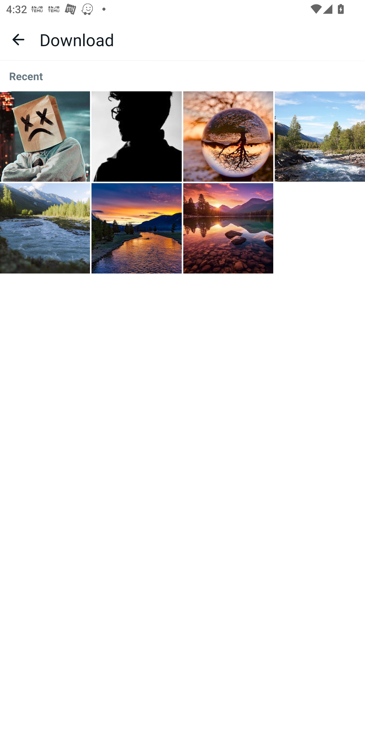 The width and height of the screenshot is (365, 751). What do you see at coordinates (228, 136) in the screenshot?
I see `Photo` at bounding box center [228, 136].